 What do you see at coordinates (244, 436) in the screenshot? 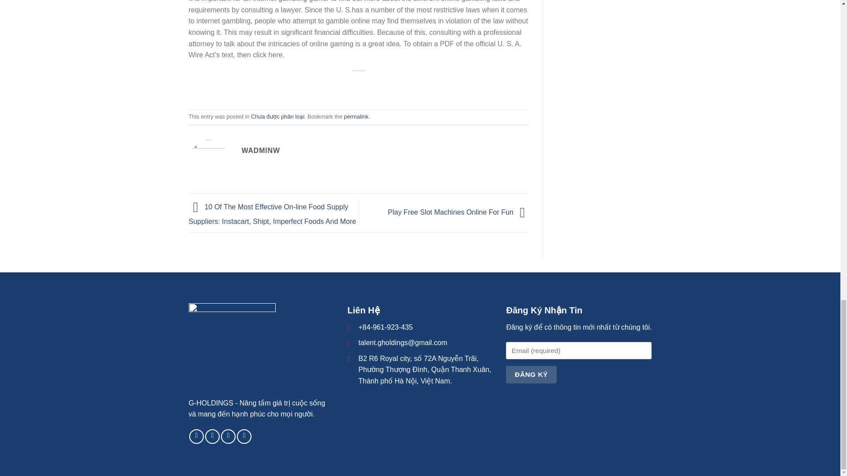
I see `Follow on Twitter` at bounding box center [244, 436].